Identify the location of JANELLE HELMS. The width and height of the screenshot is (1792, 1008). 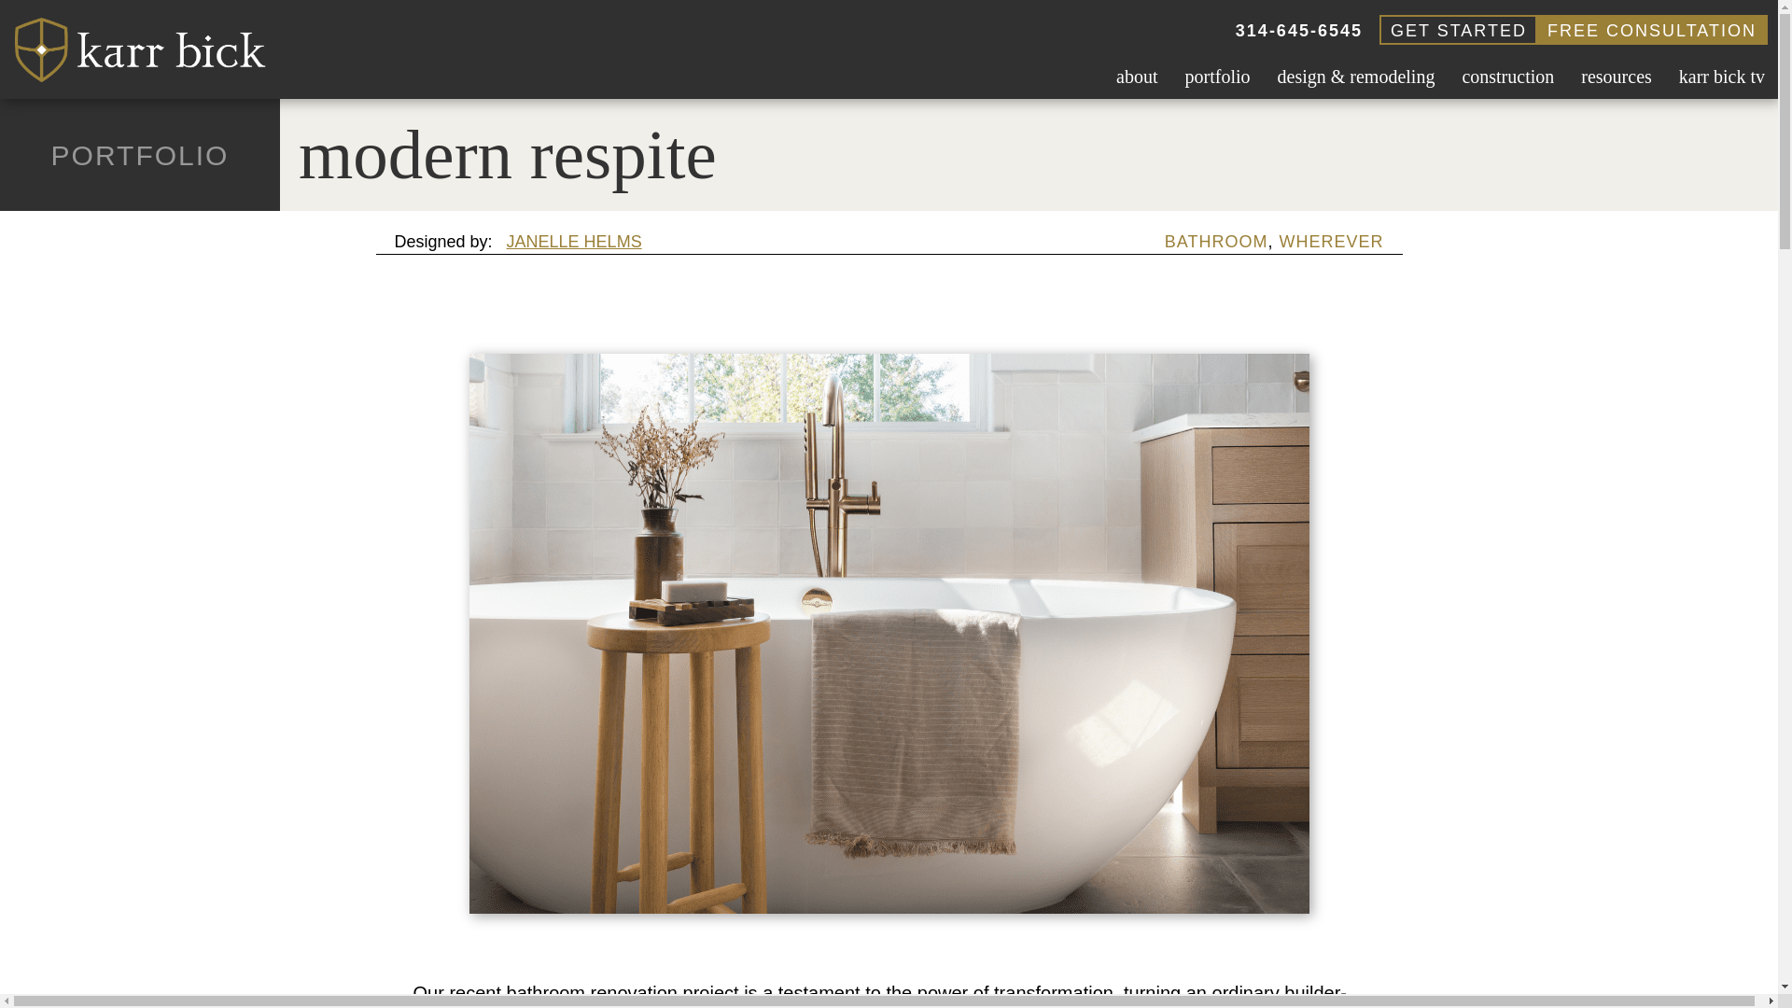
(574, 241).